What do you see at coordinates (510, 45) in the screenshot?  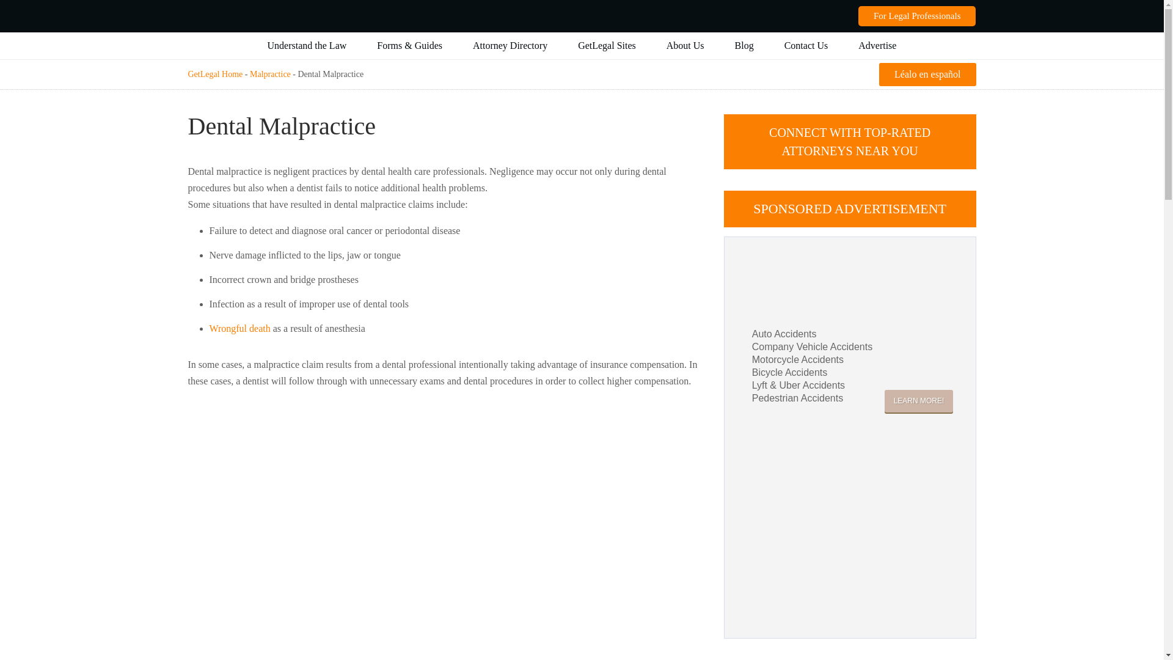 I see `Attorney Directory` at bounding box center [510, 45].